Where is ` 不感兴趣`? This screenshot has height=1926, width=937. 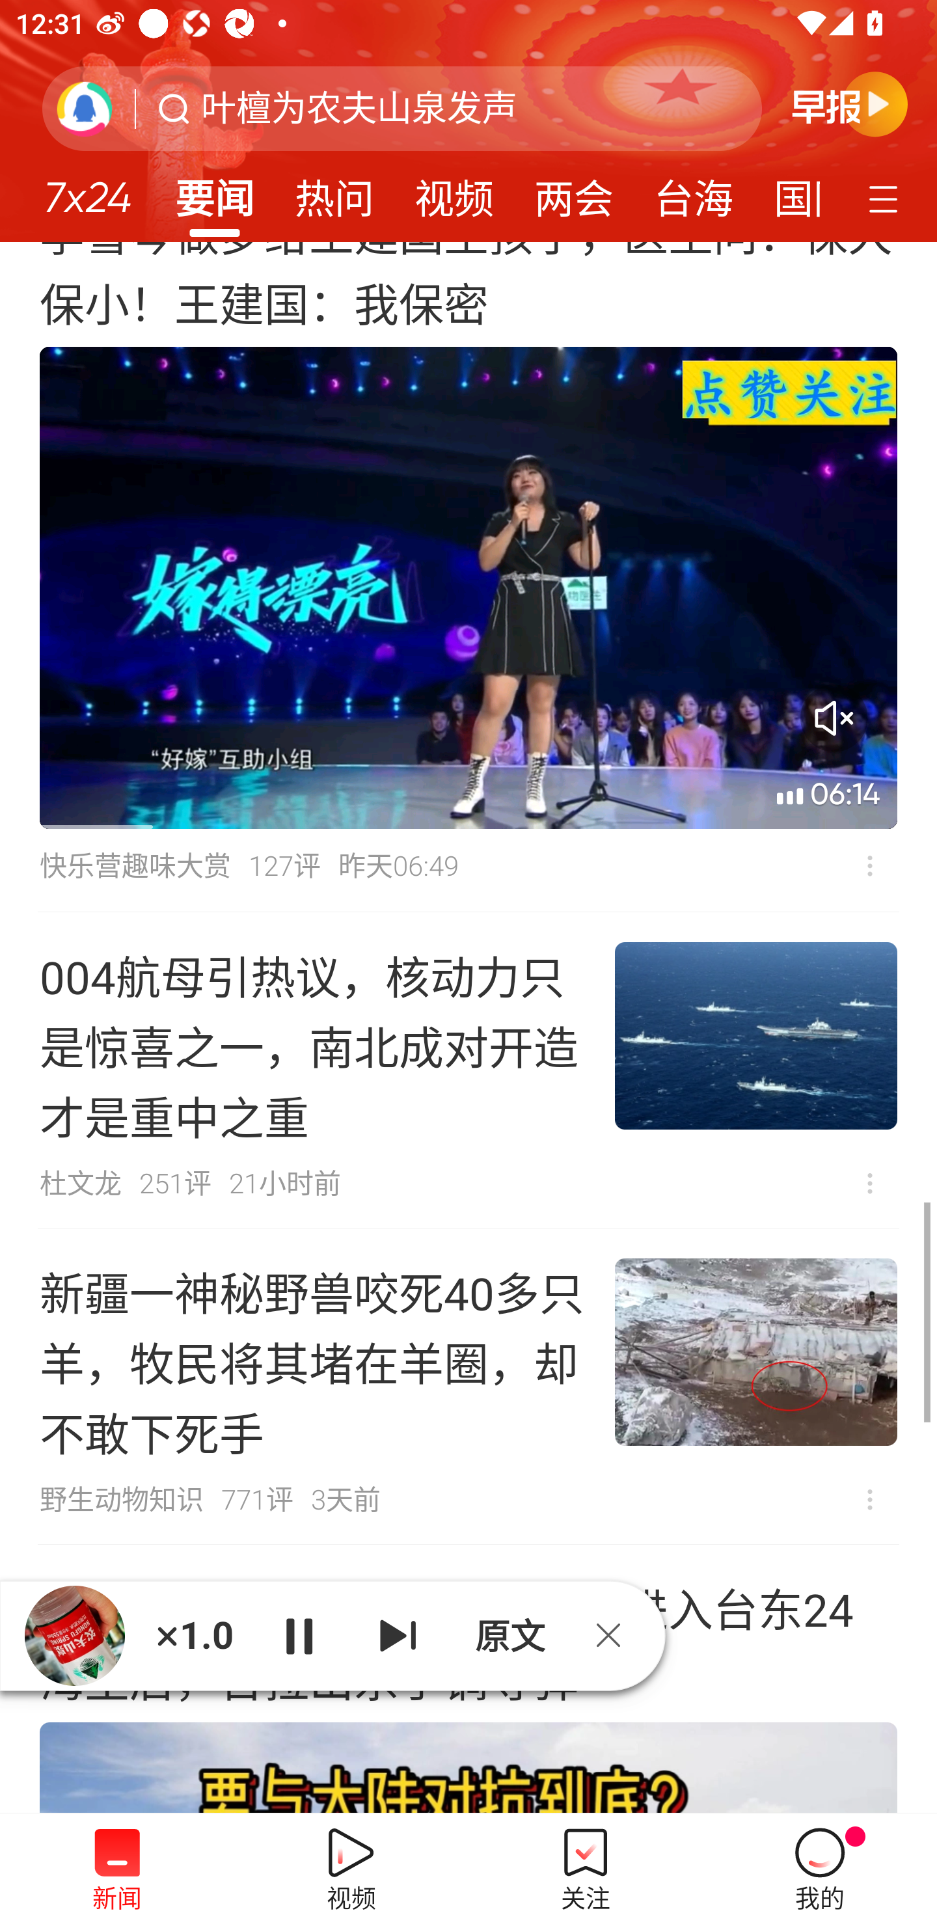
 不感兴趣 is located at coordinates (869, 865).